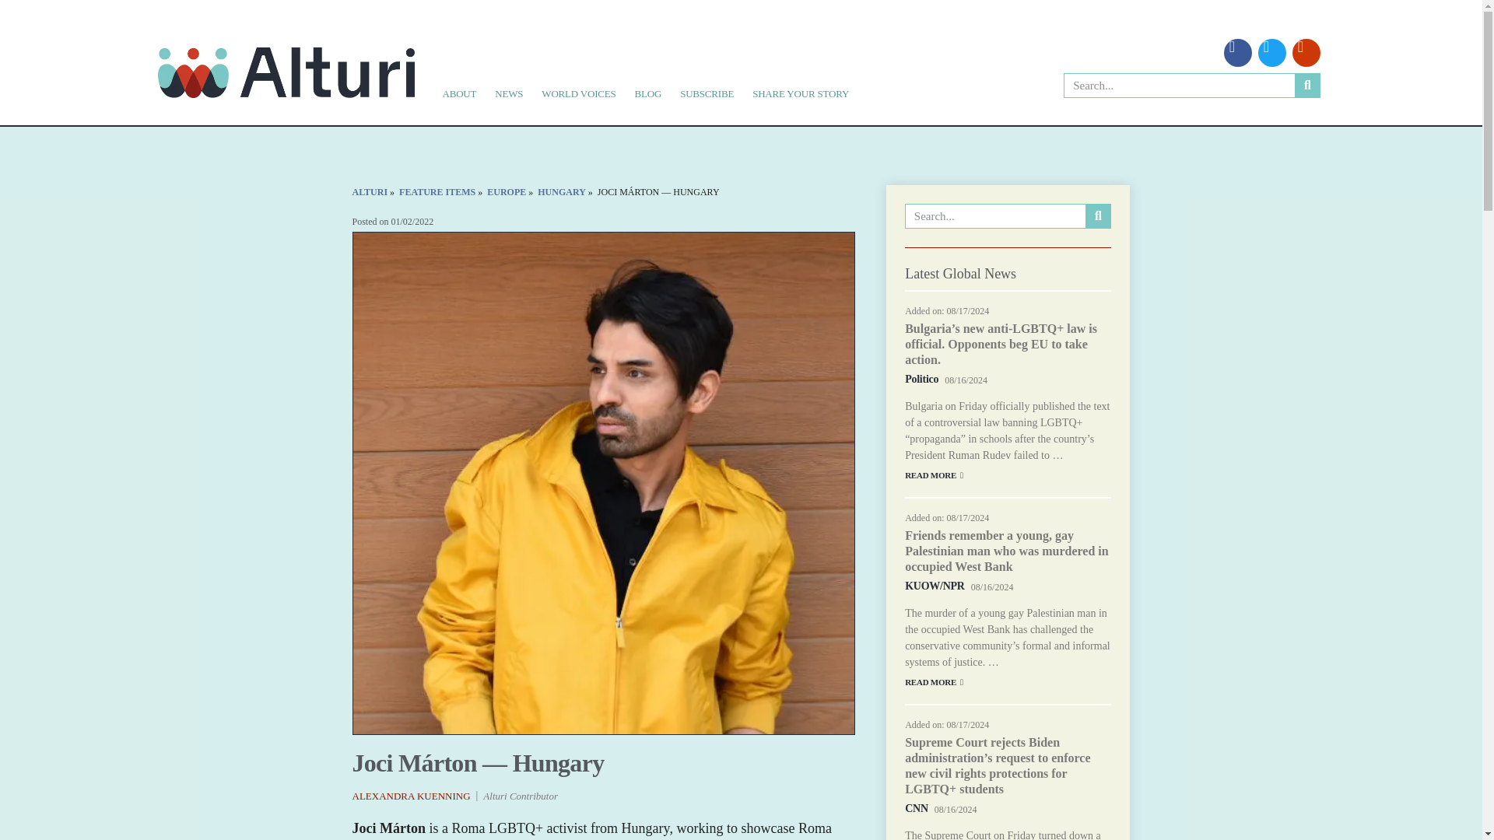 The height and width of the screenshot is (840, 1494). What do you see at coordinates (369, 191) in the screenshot?
I see `Go to Alturi.` at bounding box center [369, 191].